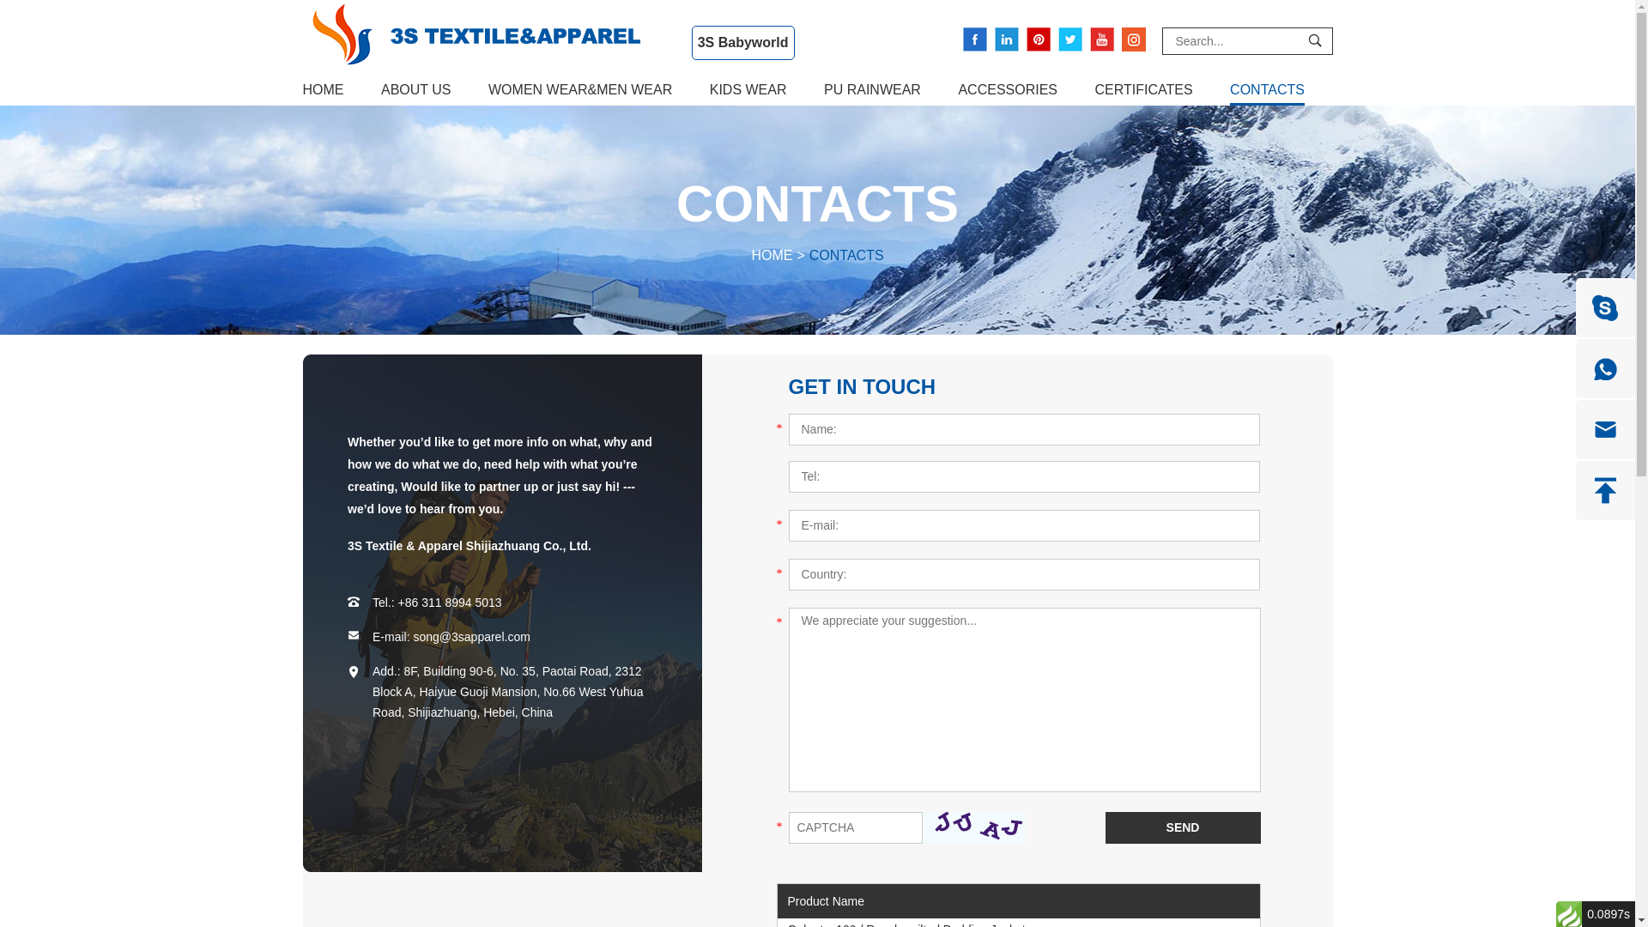 The width and height of the screenshot is (1648, 927). What do you see at coordinates (1008, 91) in the screenshot?
I see `ACCESSORIES` at bounding box center [1008, 91].